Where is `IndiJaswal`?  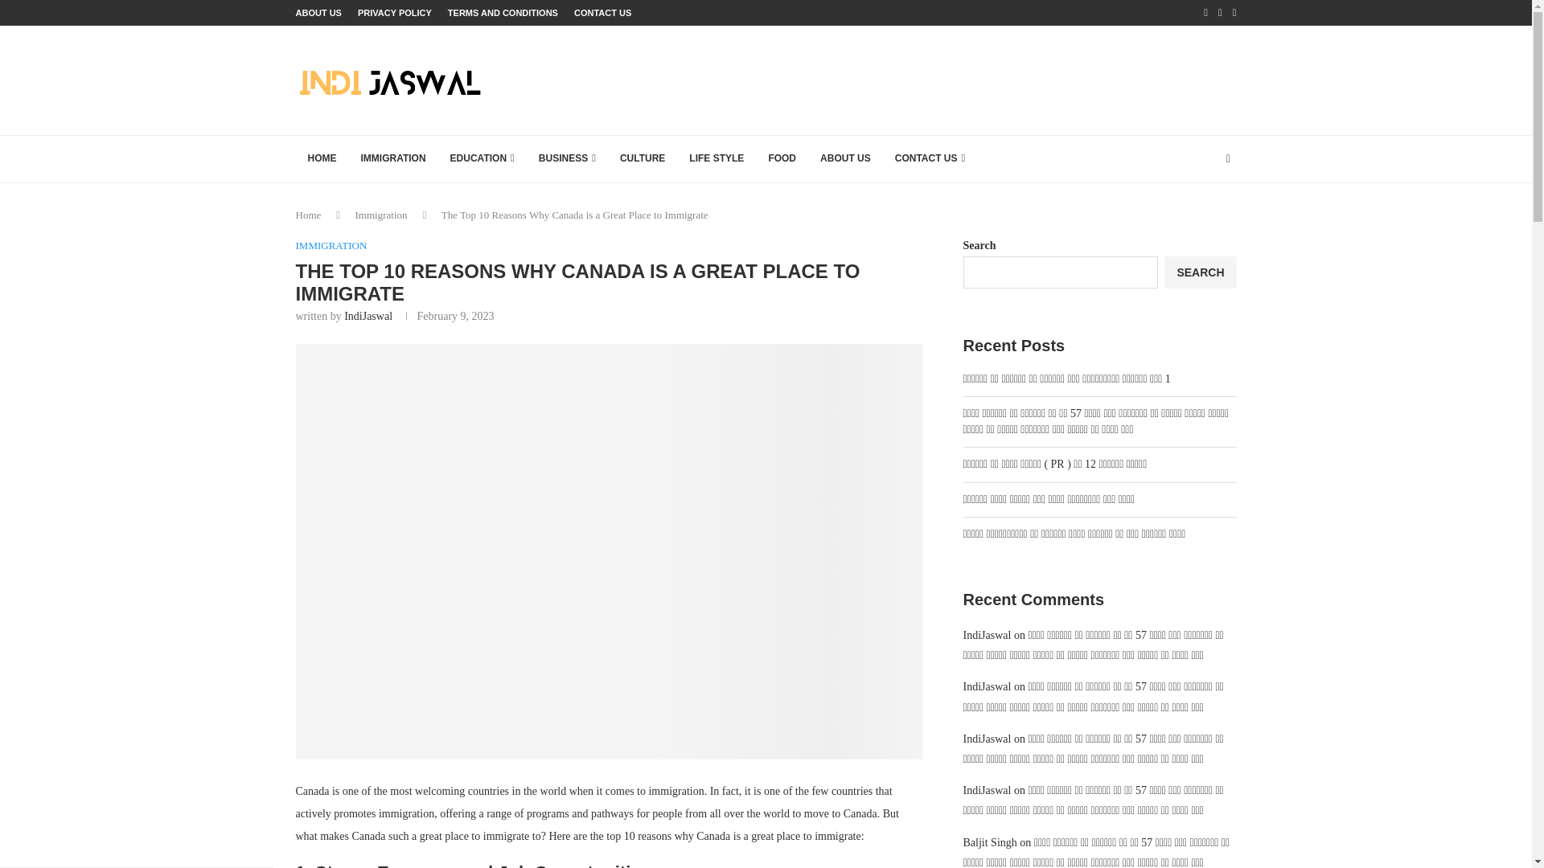
IndiJaswal is located at coordinates (368, 315).